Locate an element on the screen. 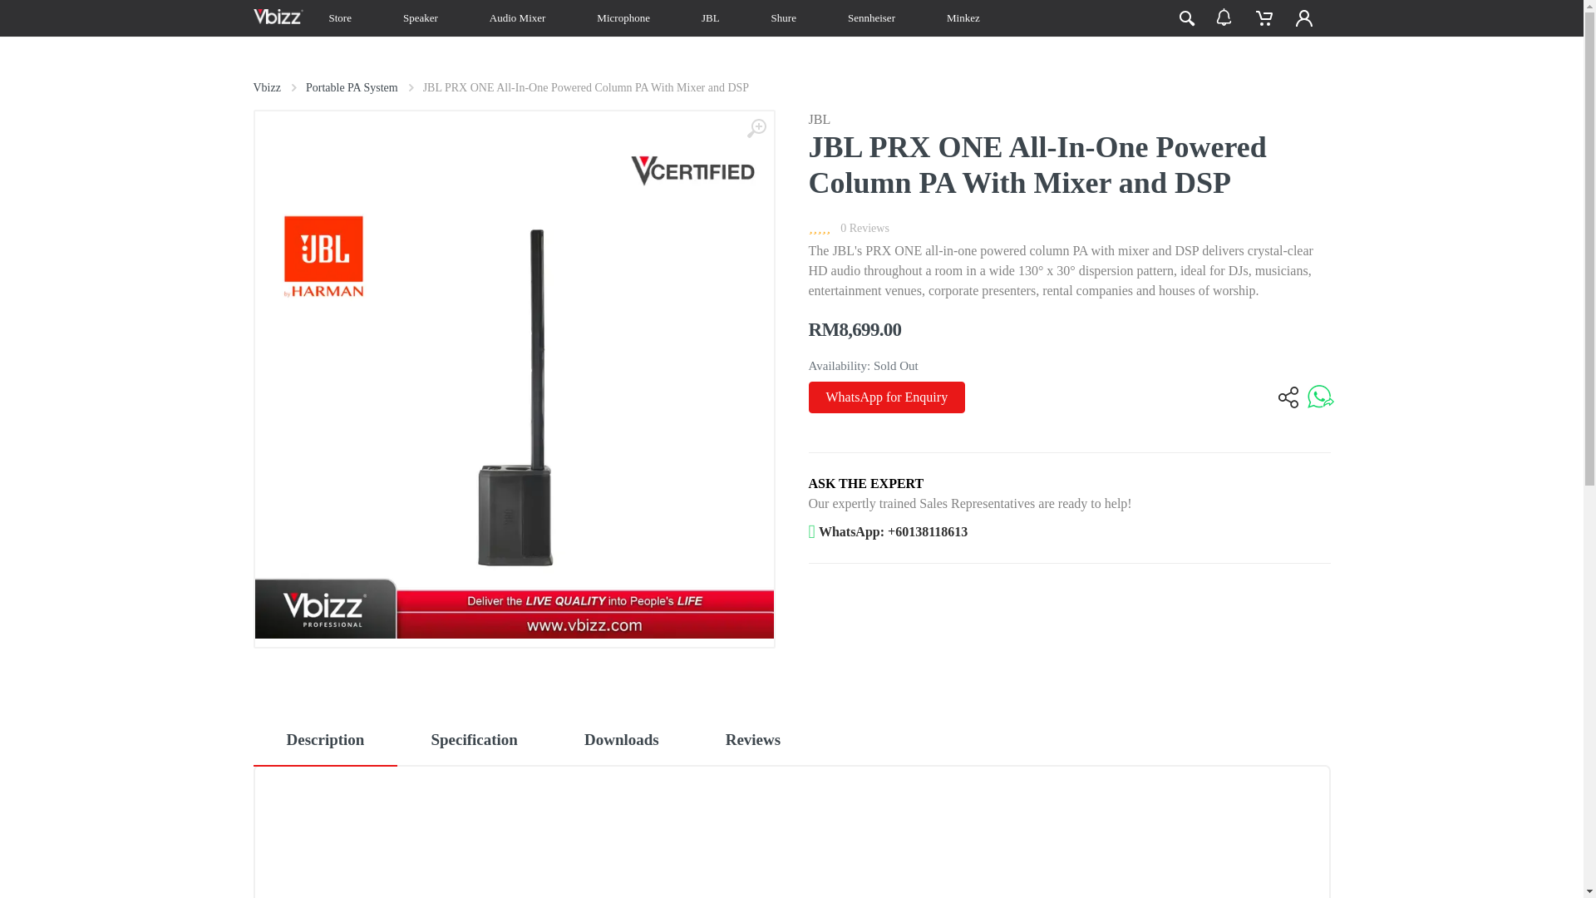 This screenshot has height=898, width=1596. Speaker is located at coordinates (421, 18).